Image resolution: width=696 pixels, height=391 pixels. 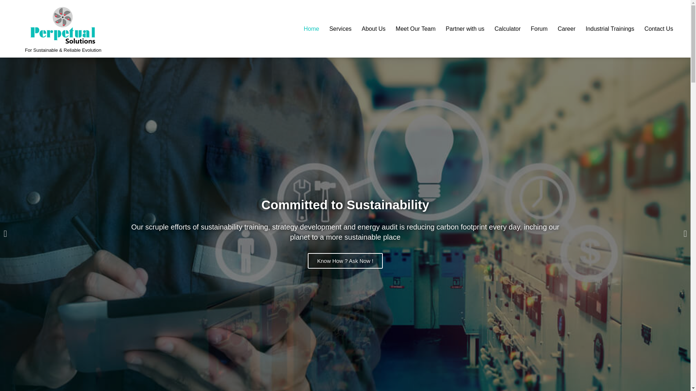 I want to click on Career, so click(x=562, y=29).